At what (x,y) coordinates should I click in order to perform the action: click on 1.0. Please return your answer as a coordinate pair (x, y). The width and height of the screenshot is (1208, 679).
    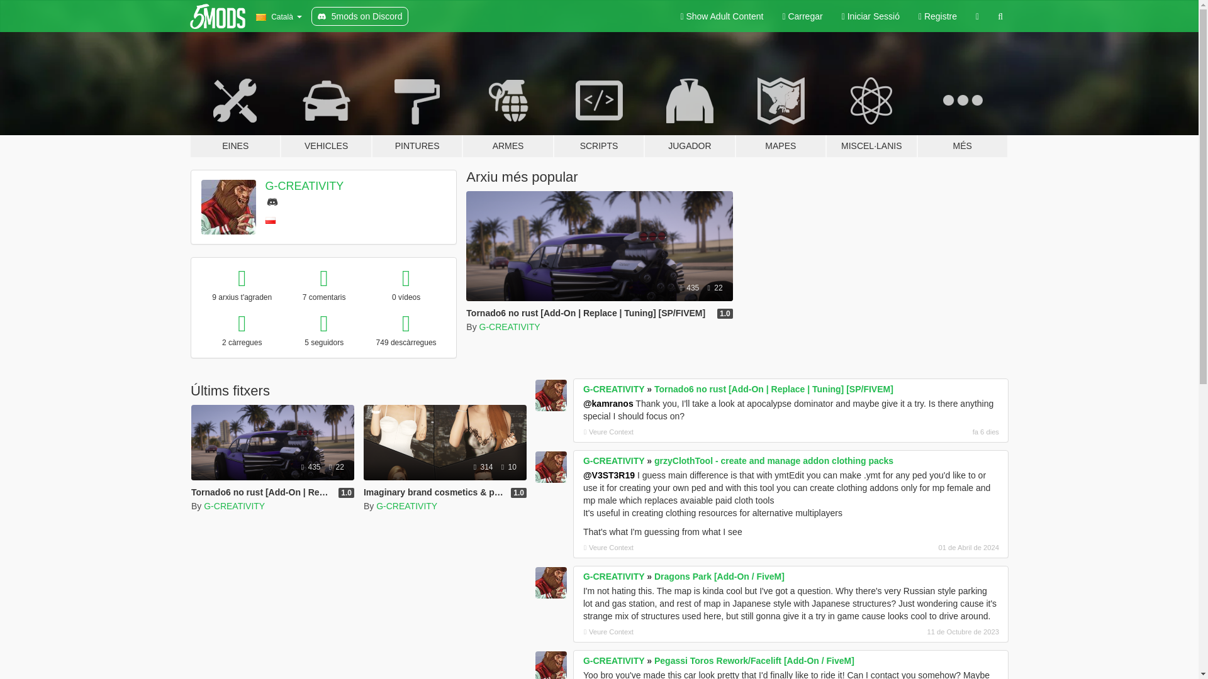
    Looking at the image, I should click on (346, 493).